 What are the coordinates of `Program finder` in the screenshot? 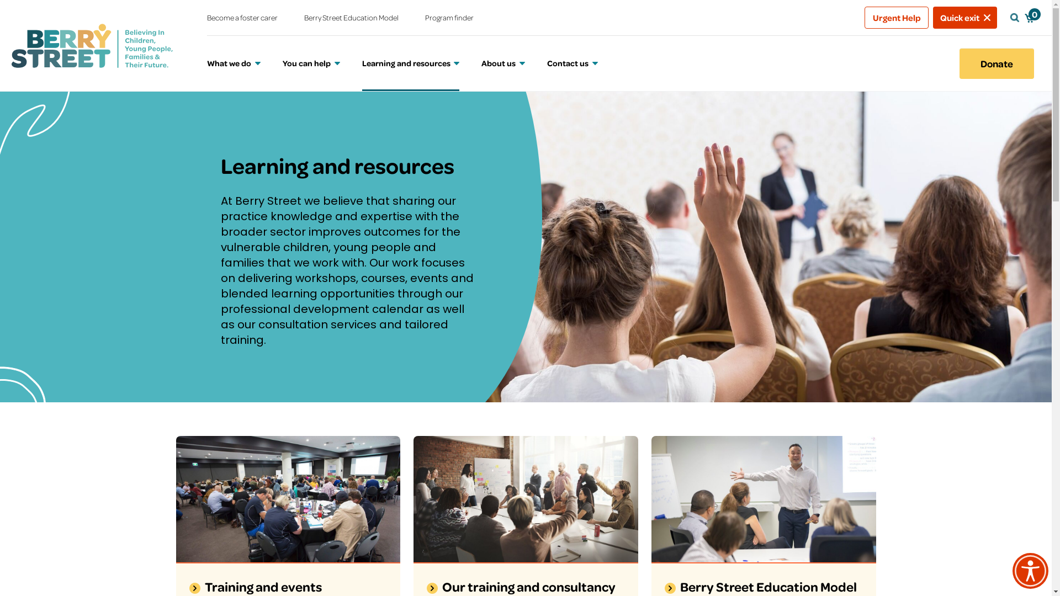 It's located at (449, 18).